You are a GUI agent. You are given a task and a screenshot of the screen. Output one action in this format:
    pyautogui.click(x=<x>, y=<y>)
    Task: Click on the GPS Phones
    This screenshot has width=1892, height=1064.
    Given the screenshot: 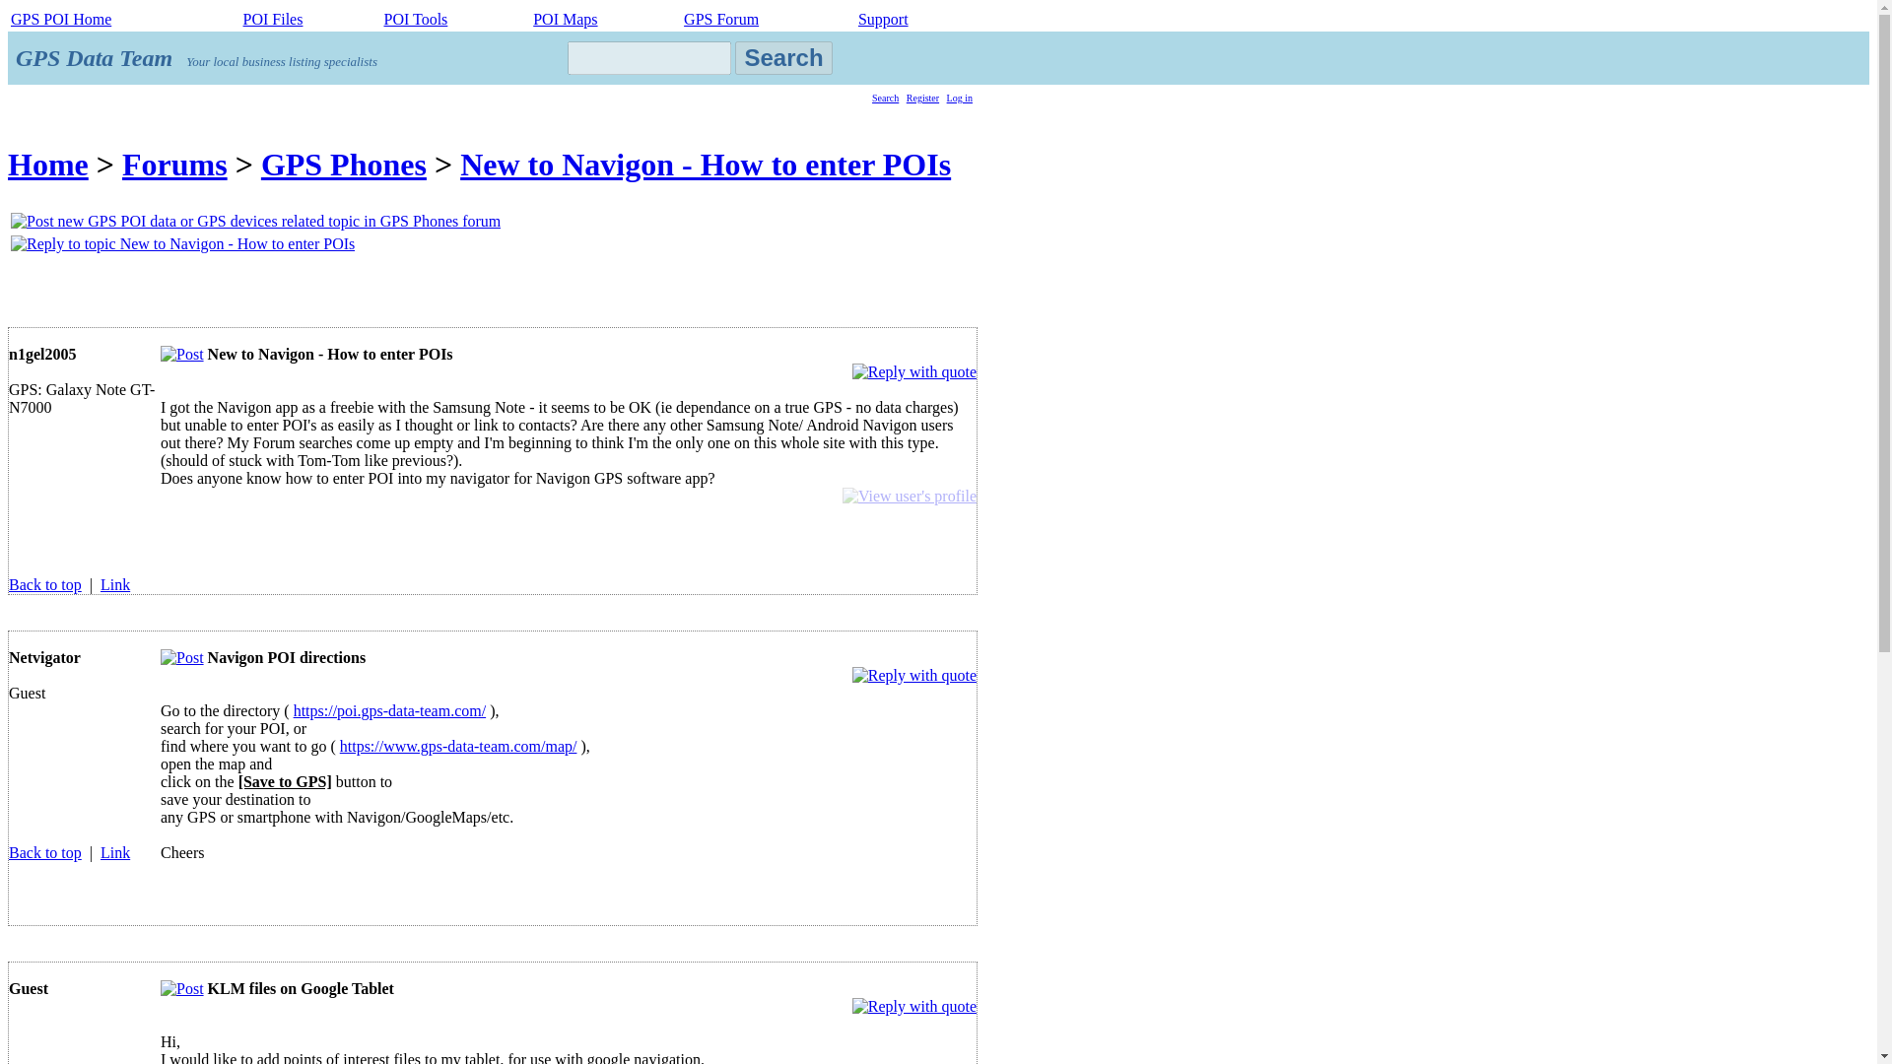 What is the action you would take?
    pyautogui.click(x=343, y=164)
    